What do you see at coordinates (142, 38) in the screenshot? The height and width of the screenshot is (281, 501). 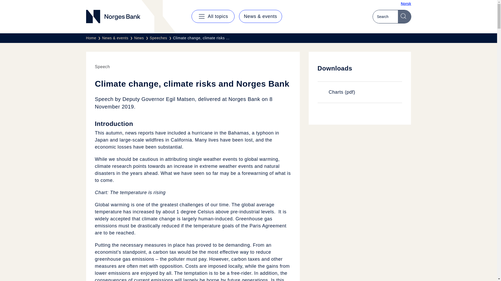 I see `News` at bounding box center [142, 38].